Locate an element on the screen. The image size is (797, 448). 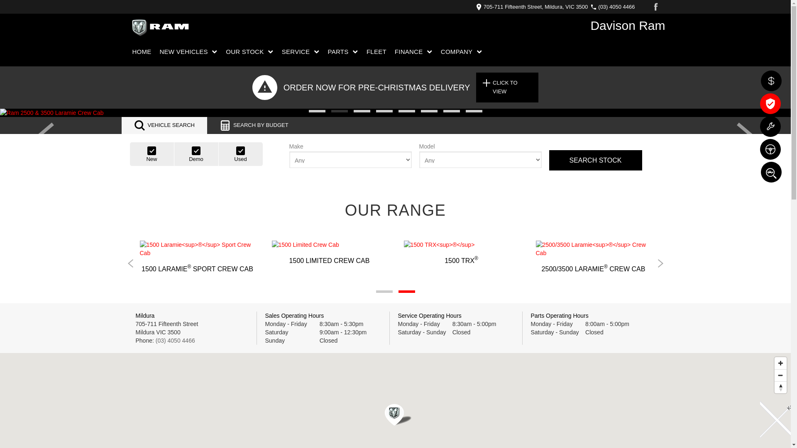
COMPANY is located at coordinates (462, 52).